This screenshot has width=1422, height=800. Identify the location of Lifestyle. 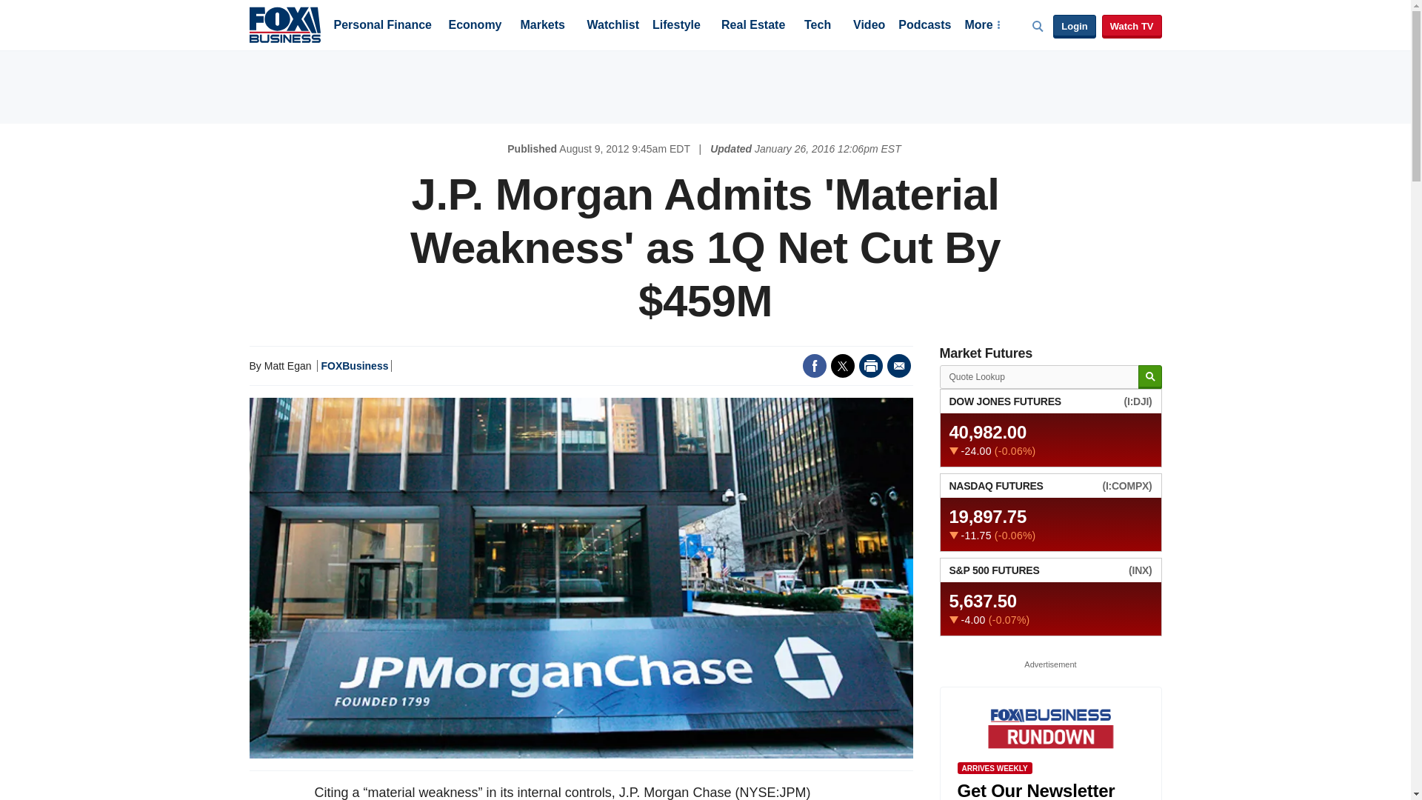
(677, 26).